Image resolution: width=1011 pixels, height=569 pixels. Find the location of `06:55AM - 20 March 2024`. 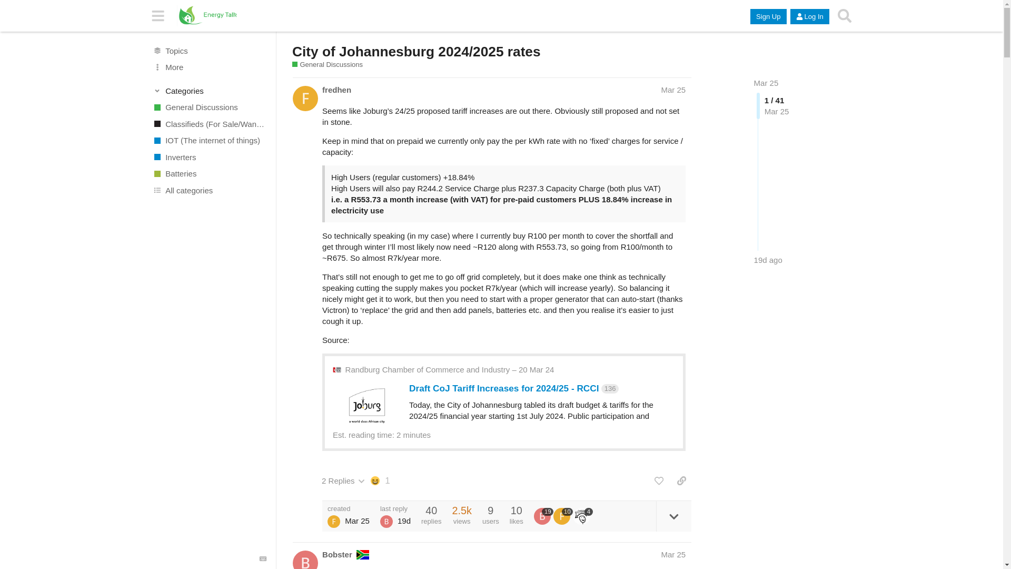

06:55AM - 20 March 2024 is located at coordinates (450, 369).